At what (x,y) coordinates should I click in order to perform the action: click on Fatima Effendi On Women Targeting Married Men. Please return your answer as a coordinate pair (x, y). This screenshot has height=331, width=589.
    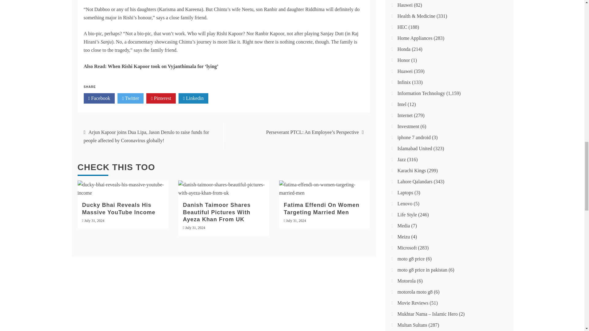
    Looking at the image, I should click on (321, 208).